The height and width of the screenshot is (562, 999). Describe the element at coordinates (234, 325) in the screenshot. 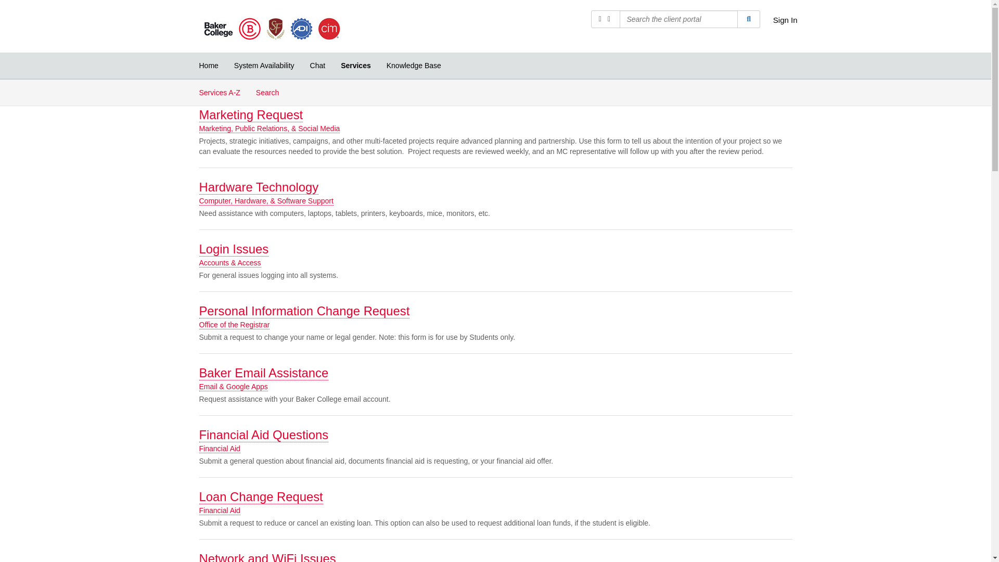

I see `Office of the Registrar` at that location.